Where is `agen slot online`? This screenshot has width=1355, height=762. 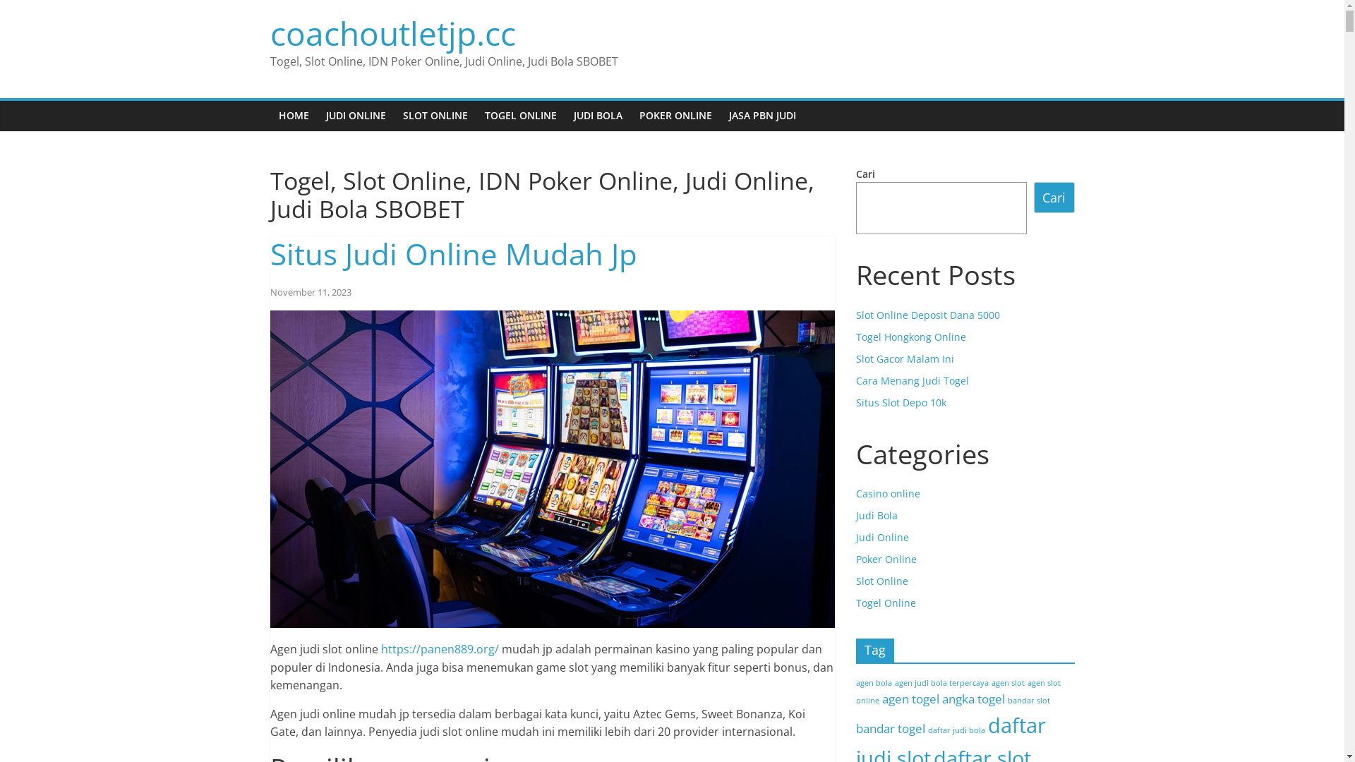
agen slot online is located at coordinates (958, 691).